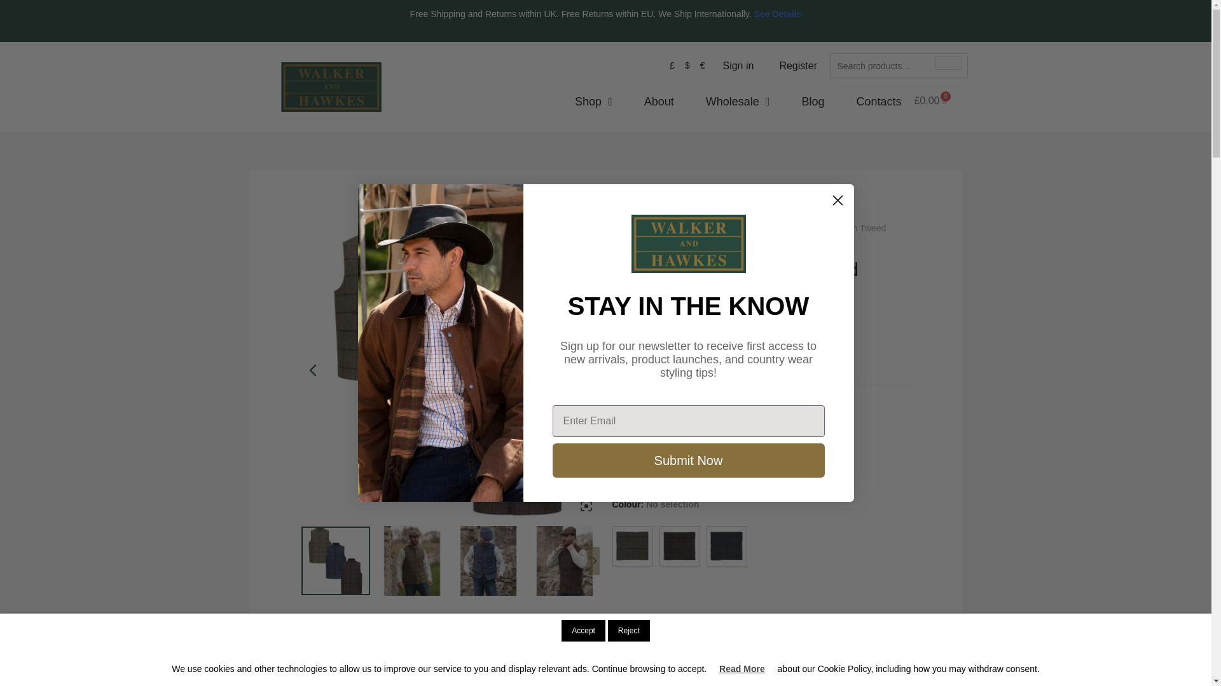 This screenshot has width=1221, height=686. What do you see at coordinates (450, 370) in the screenshot?
I see `nehru-waistcoat-all` at bounding box center [450, 370].